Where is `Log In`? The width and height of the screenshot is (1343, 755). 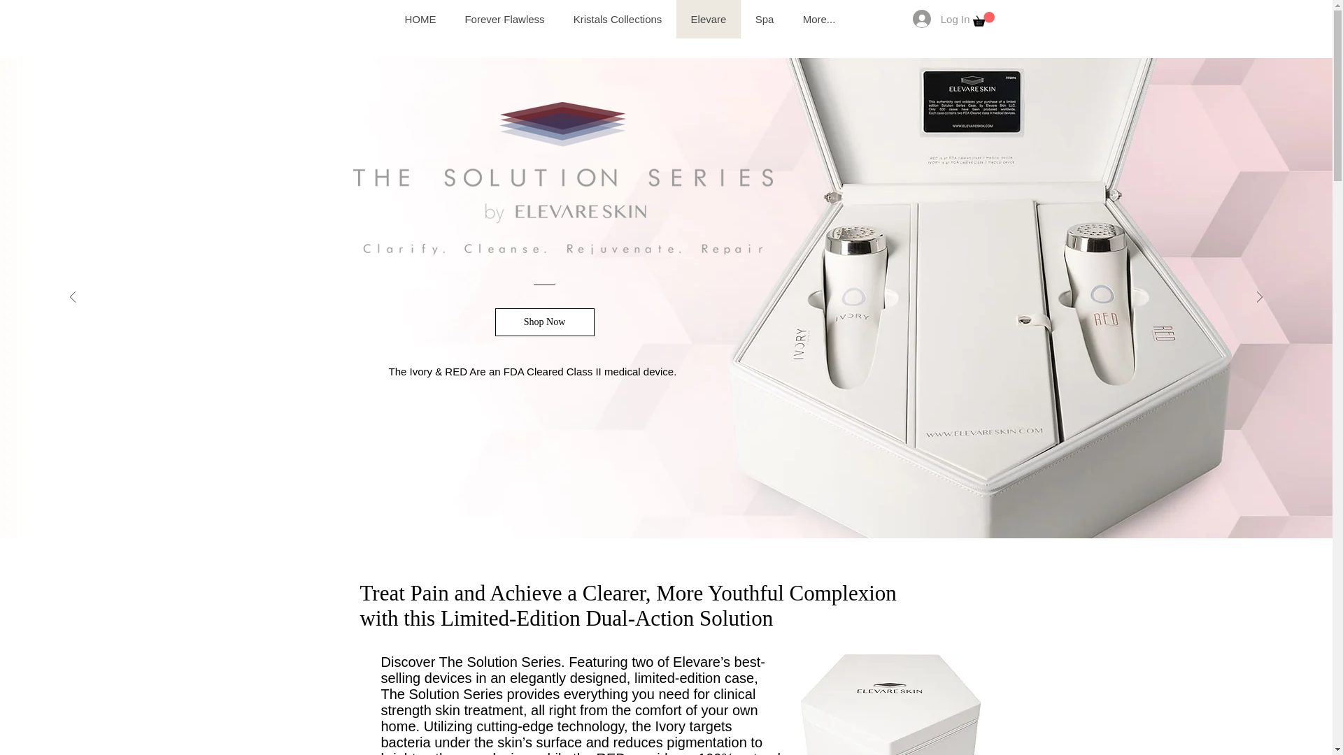
Log In is located at coordinates (941, 18).